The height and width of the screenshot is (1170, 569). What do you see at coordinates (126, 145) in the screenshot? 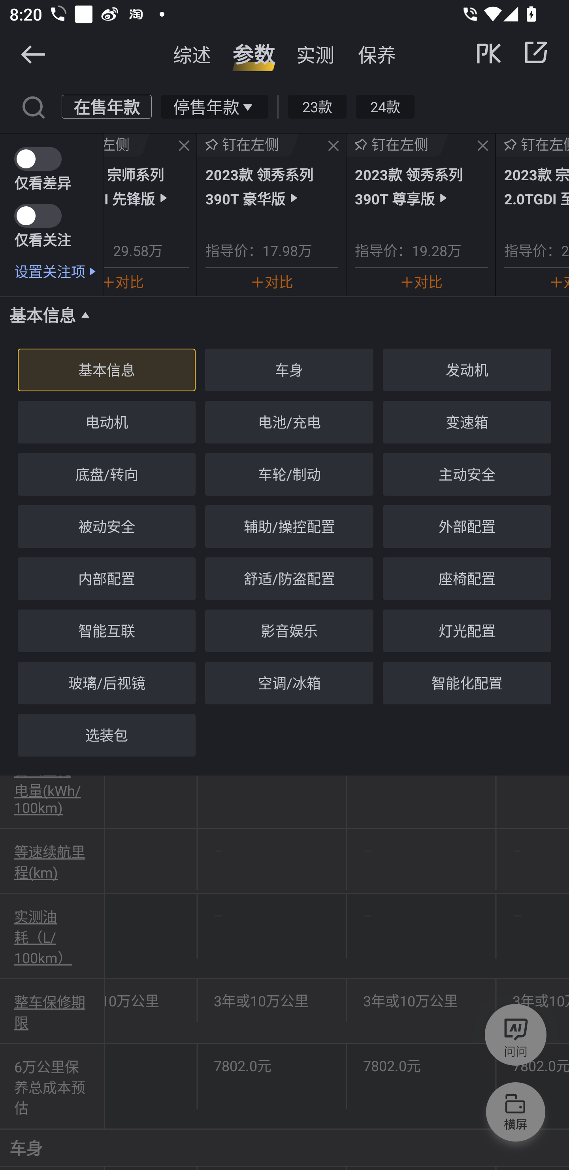
I see ` 钉在左侧` at bounding box center [126, 145].